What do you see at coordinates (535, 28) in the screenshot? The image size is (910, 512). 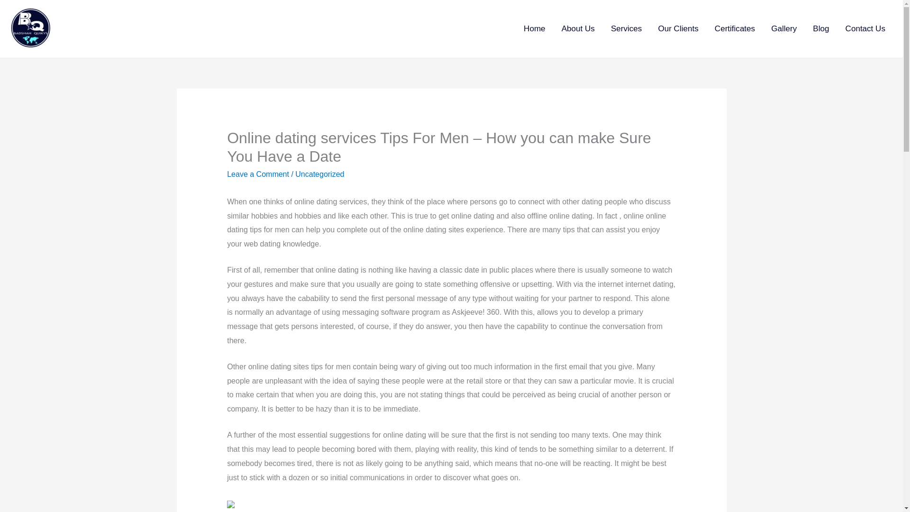 I see `Home` at bounding box center [535, 28].